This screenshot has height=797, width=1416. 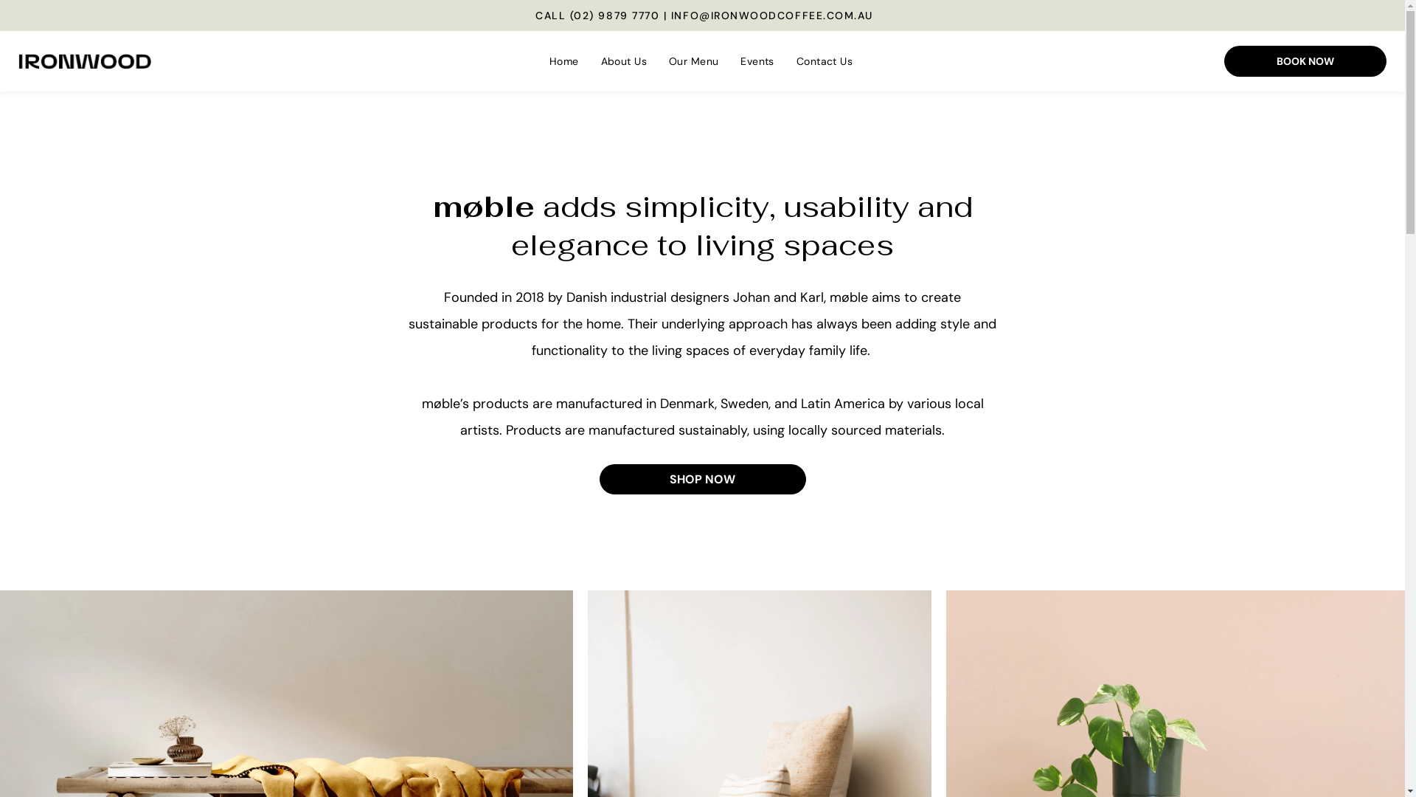 What do you see at coordinates (1305, 61) in the screenshot?
I see `BOOK NOW` at bounding box center [1305, 61].